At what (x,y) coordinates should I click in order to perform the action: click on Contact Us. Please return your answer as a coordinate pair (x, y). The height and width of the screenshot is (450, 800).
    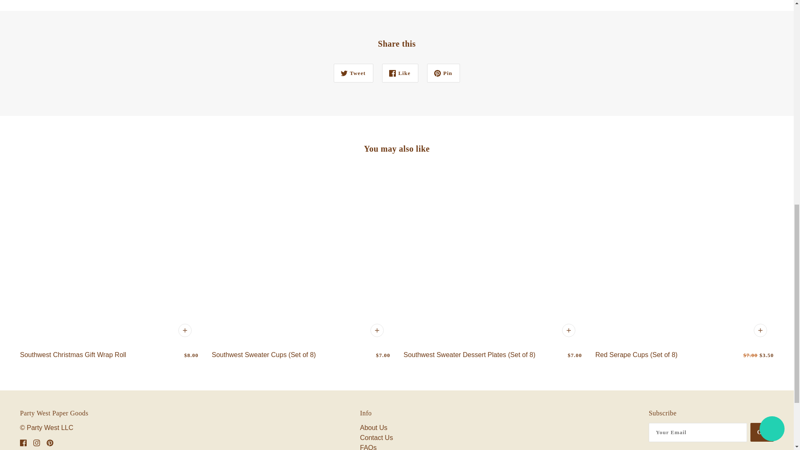
    Looking at the image, I should click on (376, 437).